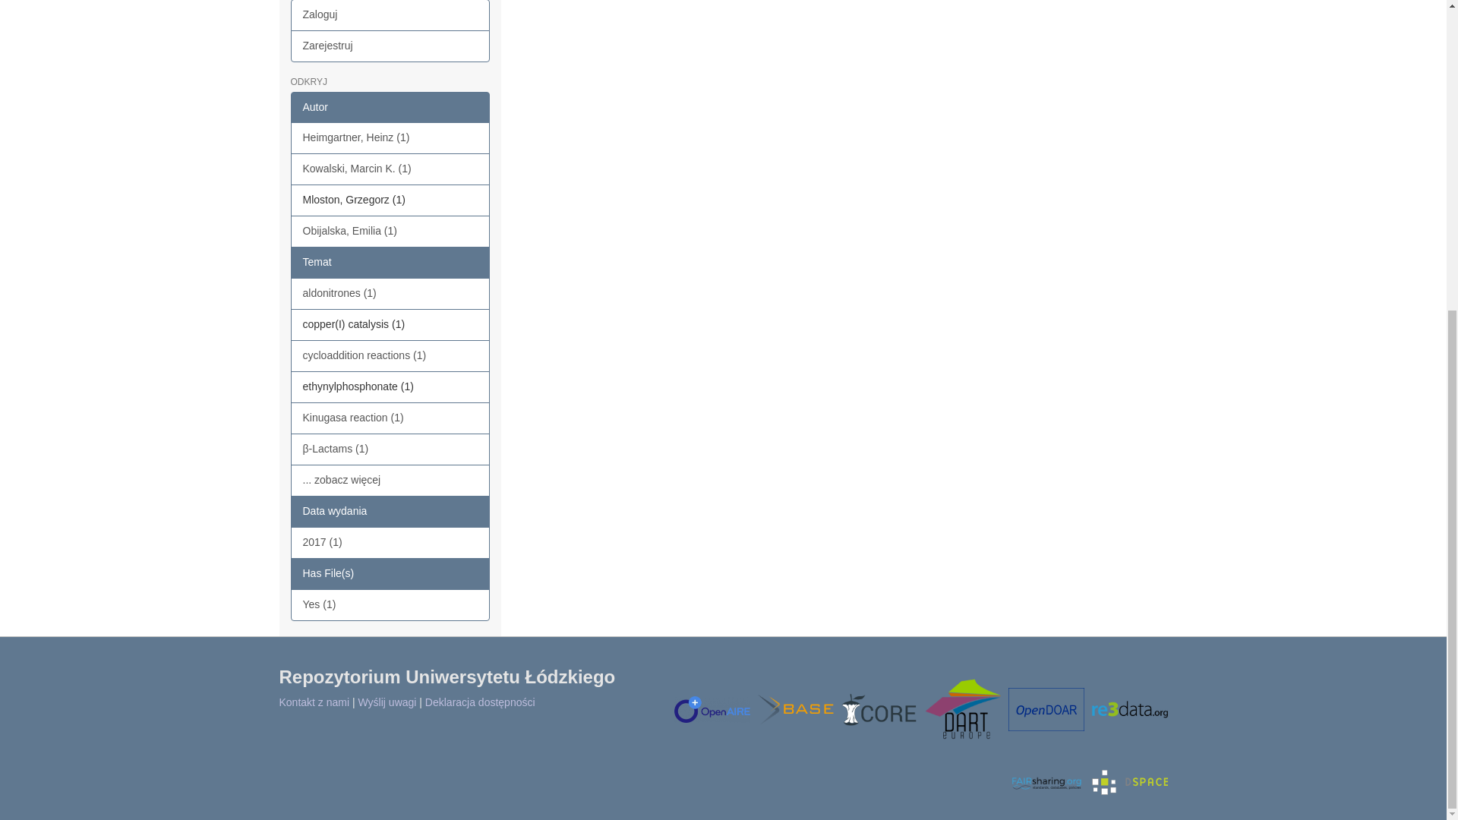 Image resolution: width=1458 pixels, height=820 pixels. What do you see at coordinates (390, 263) in the screenshot?
I see `Temat` at bounding box center [390, 263].